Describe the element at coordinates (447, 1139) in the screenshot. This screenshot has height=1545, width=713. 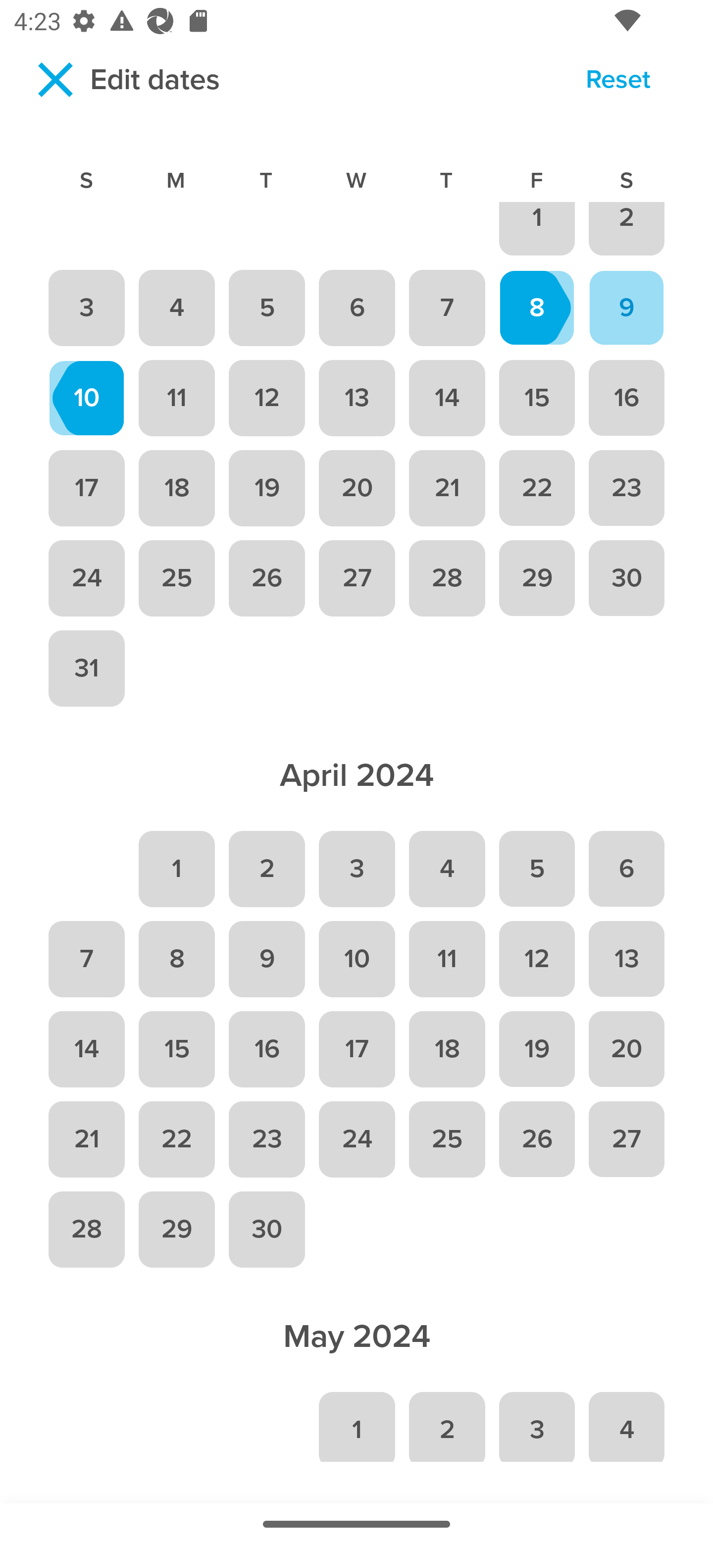
I see `25` at that location.